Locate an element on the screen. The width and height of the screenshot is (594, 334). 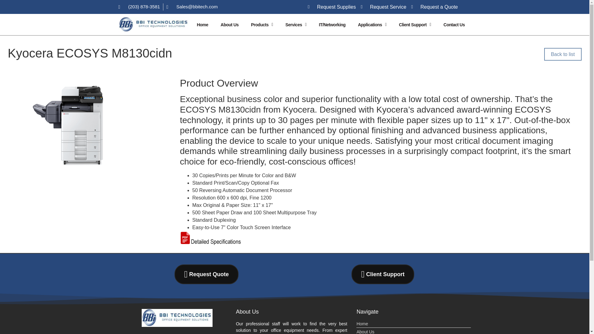
Request a Quote is located at coordinates (434, 6).